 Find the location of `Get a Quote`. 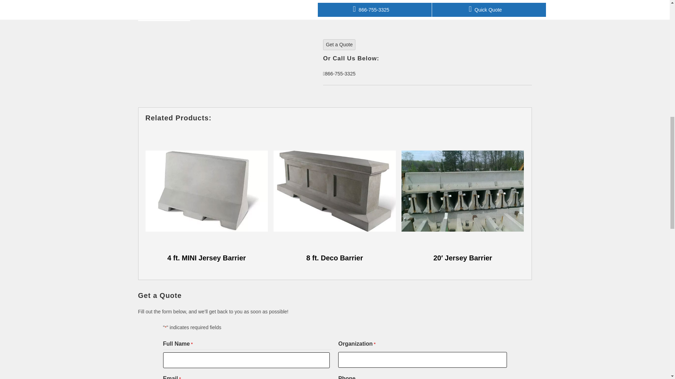

Get a Quote is located at coordinates (339, 45).